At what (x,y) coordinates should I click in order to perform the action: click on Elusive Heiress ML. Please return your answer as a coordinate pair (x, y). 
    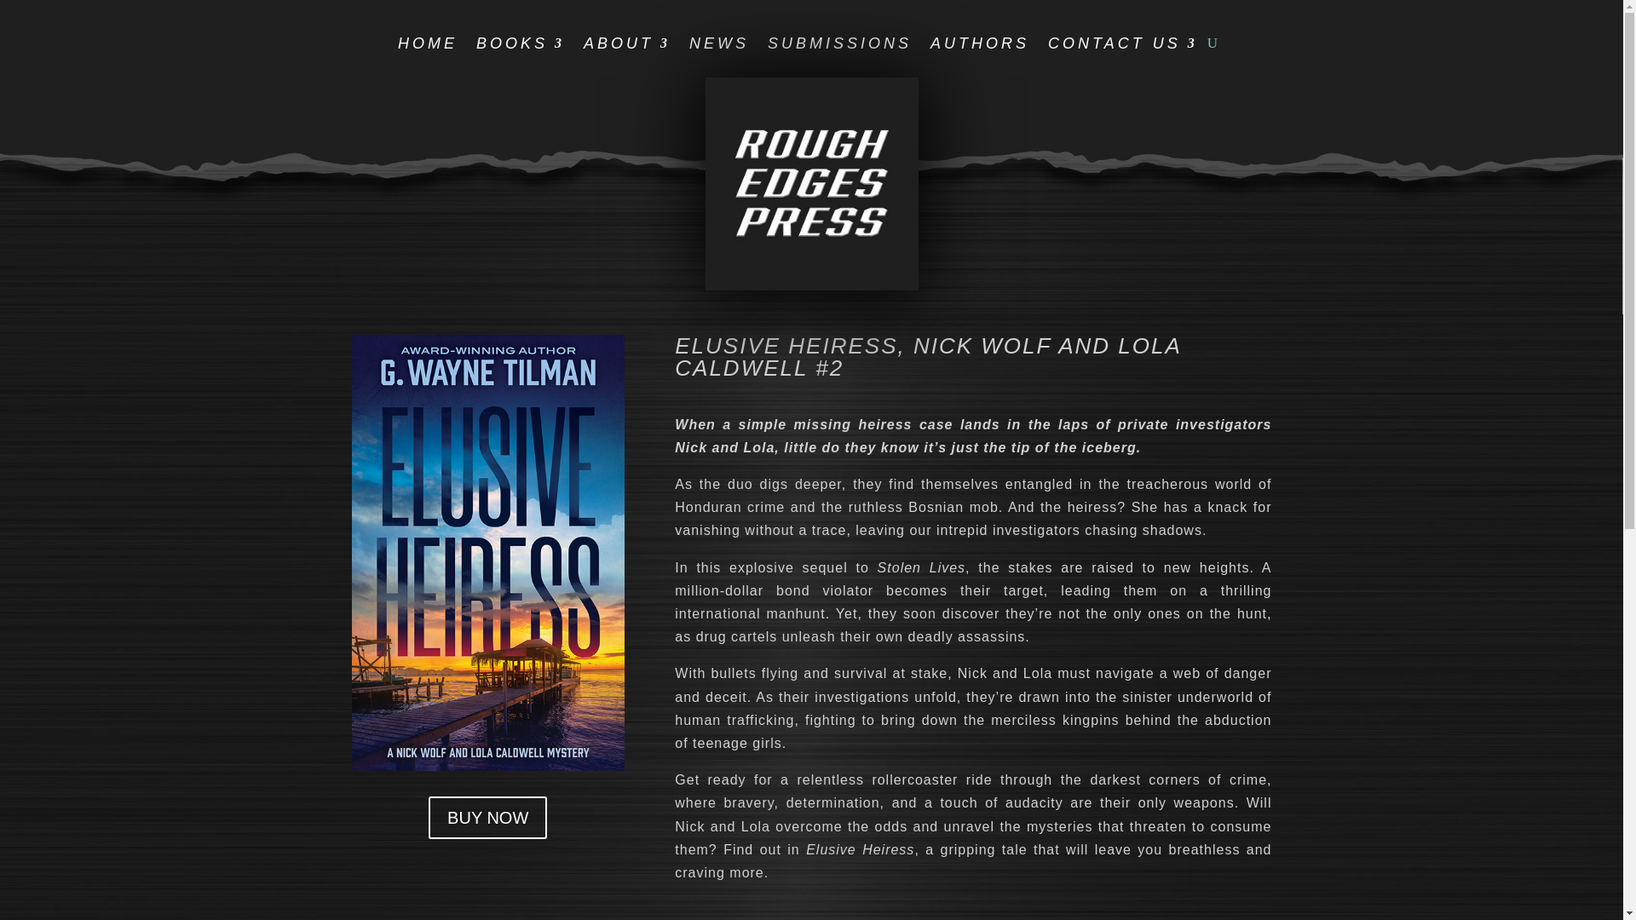
    Looking at the image, I should click on (487, 553).